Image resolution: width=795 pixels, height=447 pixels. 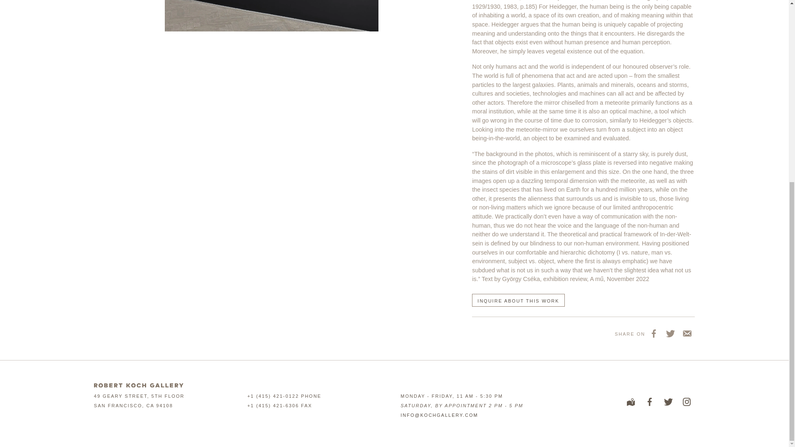 I want to click on Share on Twitter, so click(x=670, y=333).